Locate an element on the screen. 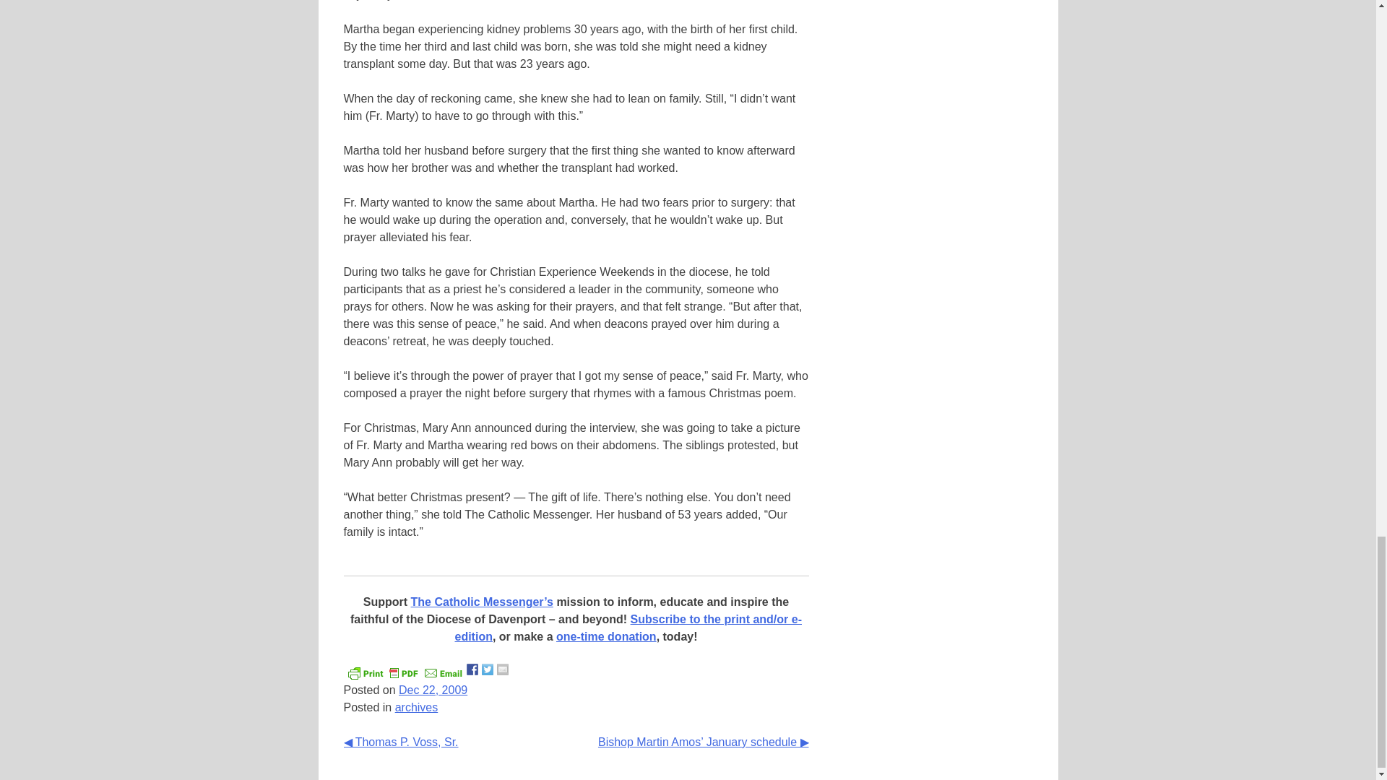 Image resolution: width=1387 pixels, height=780 pixels. Share on Facebook is located at coordinates (472, 669).